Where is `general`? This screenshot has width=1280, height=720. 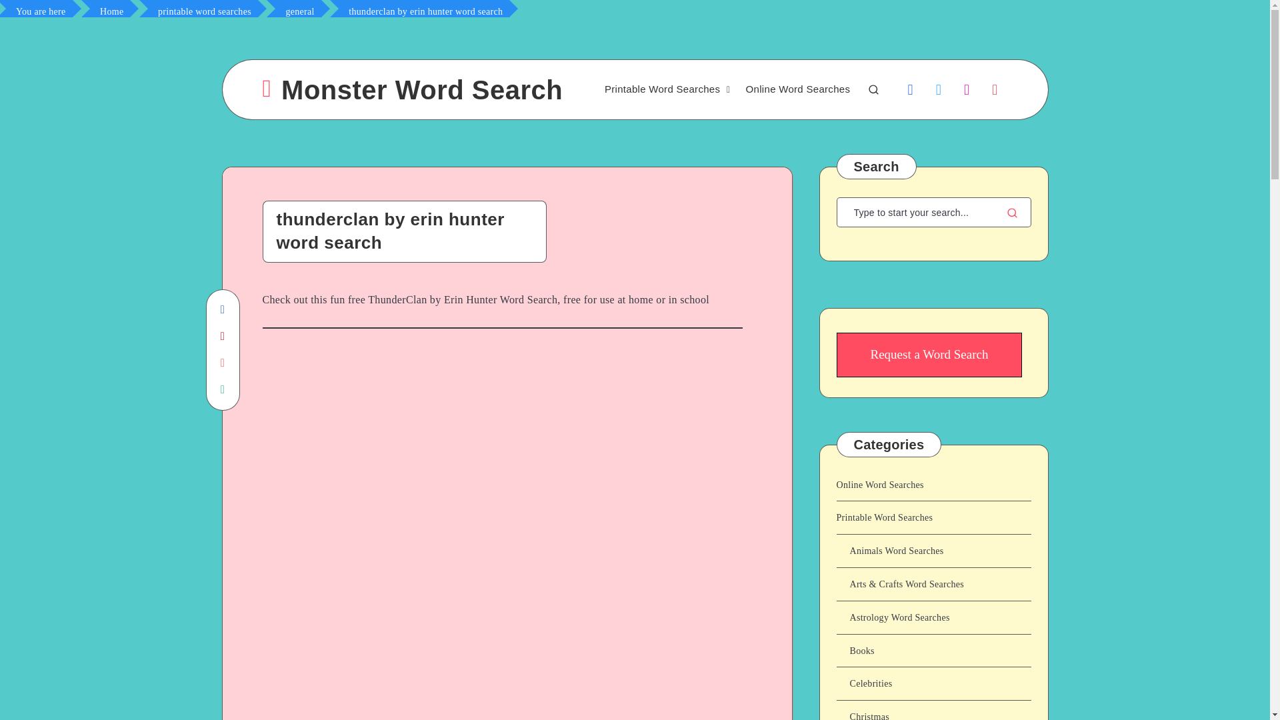 general is located at coordinates (300, 8).